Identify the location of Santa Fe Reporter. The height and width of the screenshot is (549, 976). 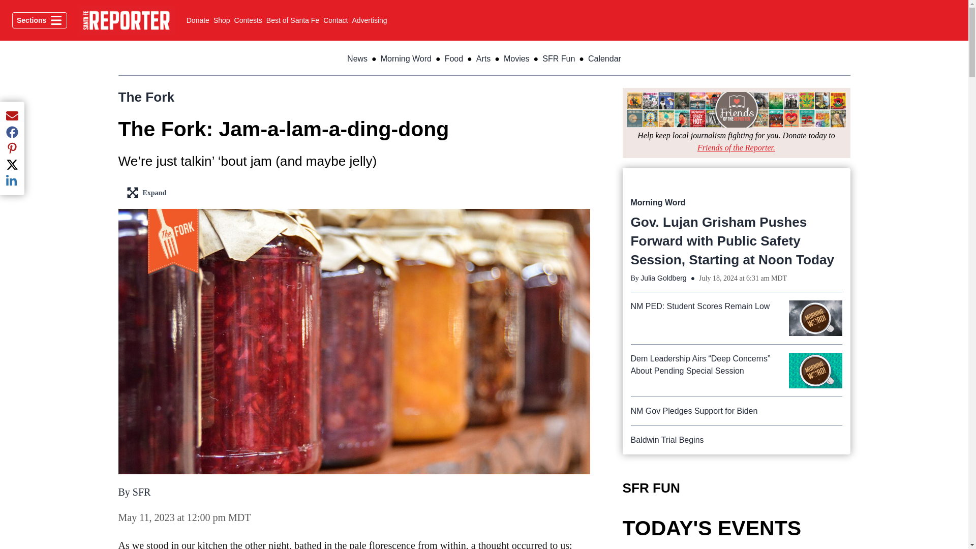
(736, 110).